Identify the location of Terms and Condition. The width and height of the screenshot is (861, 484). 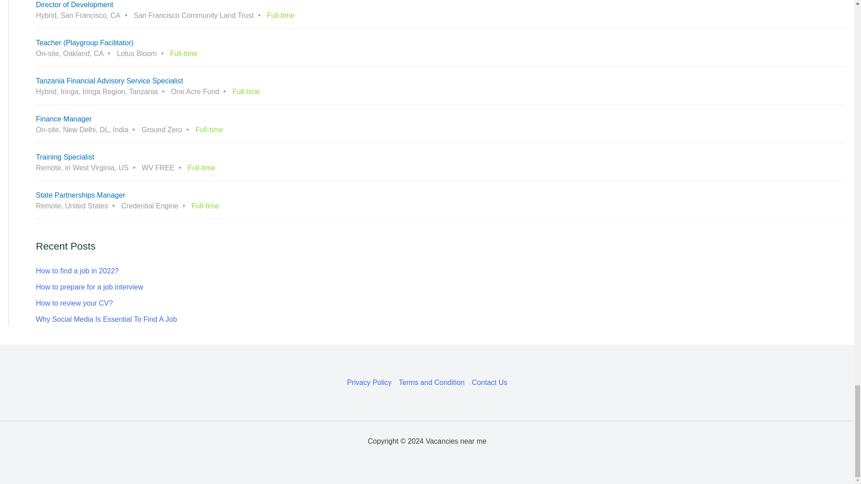
(431, 383).